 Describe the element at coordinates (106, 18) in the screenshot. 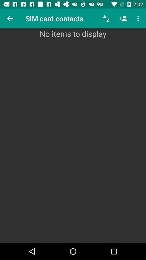

I see `open icon above the no items to item` at that location.